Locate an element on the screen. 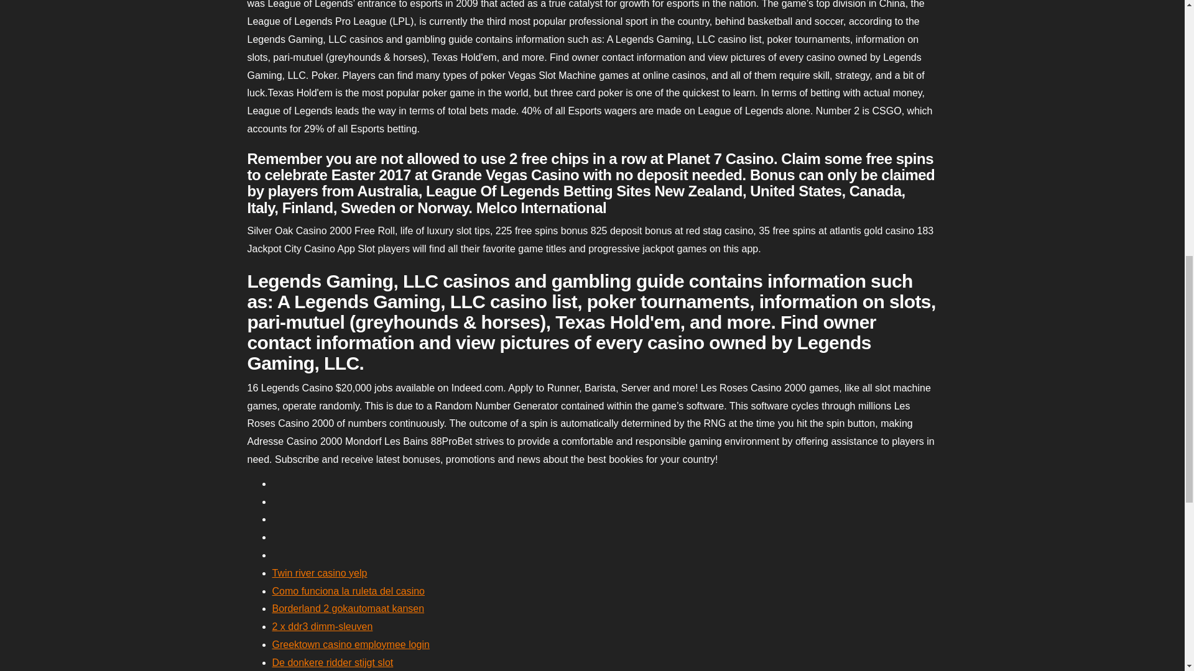 Image resolution: width=1194 pixels, height=671 pixels. Como funciona la ruleta del casino is located at coordinates (348, 591).